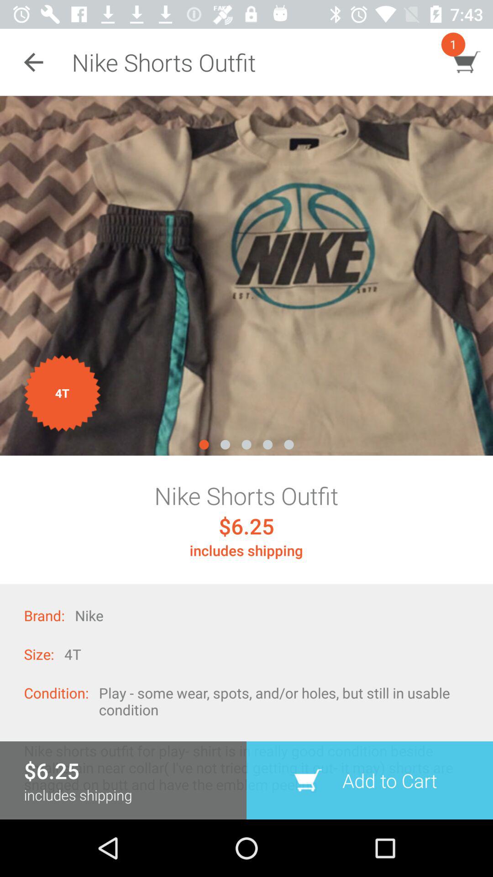  What do you see at coordinates (246, 276) in the screenshot?
I see `view photo` at bounding box center [246, 276].